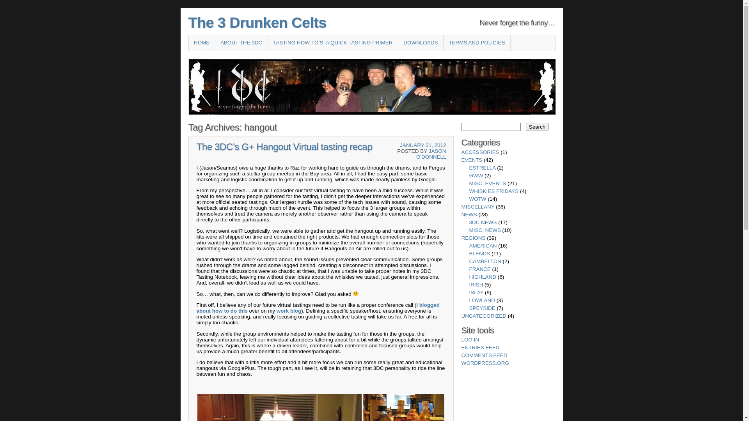 The image size is (749, 421). I want to click on ACCESSORIES, so click(480, 152).